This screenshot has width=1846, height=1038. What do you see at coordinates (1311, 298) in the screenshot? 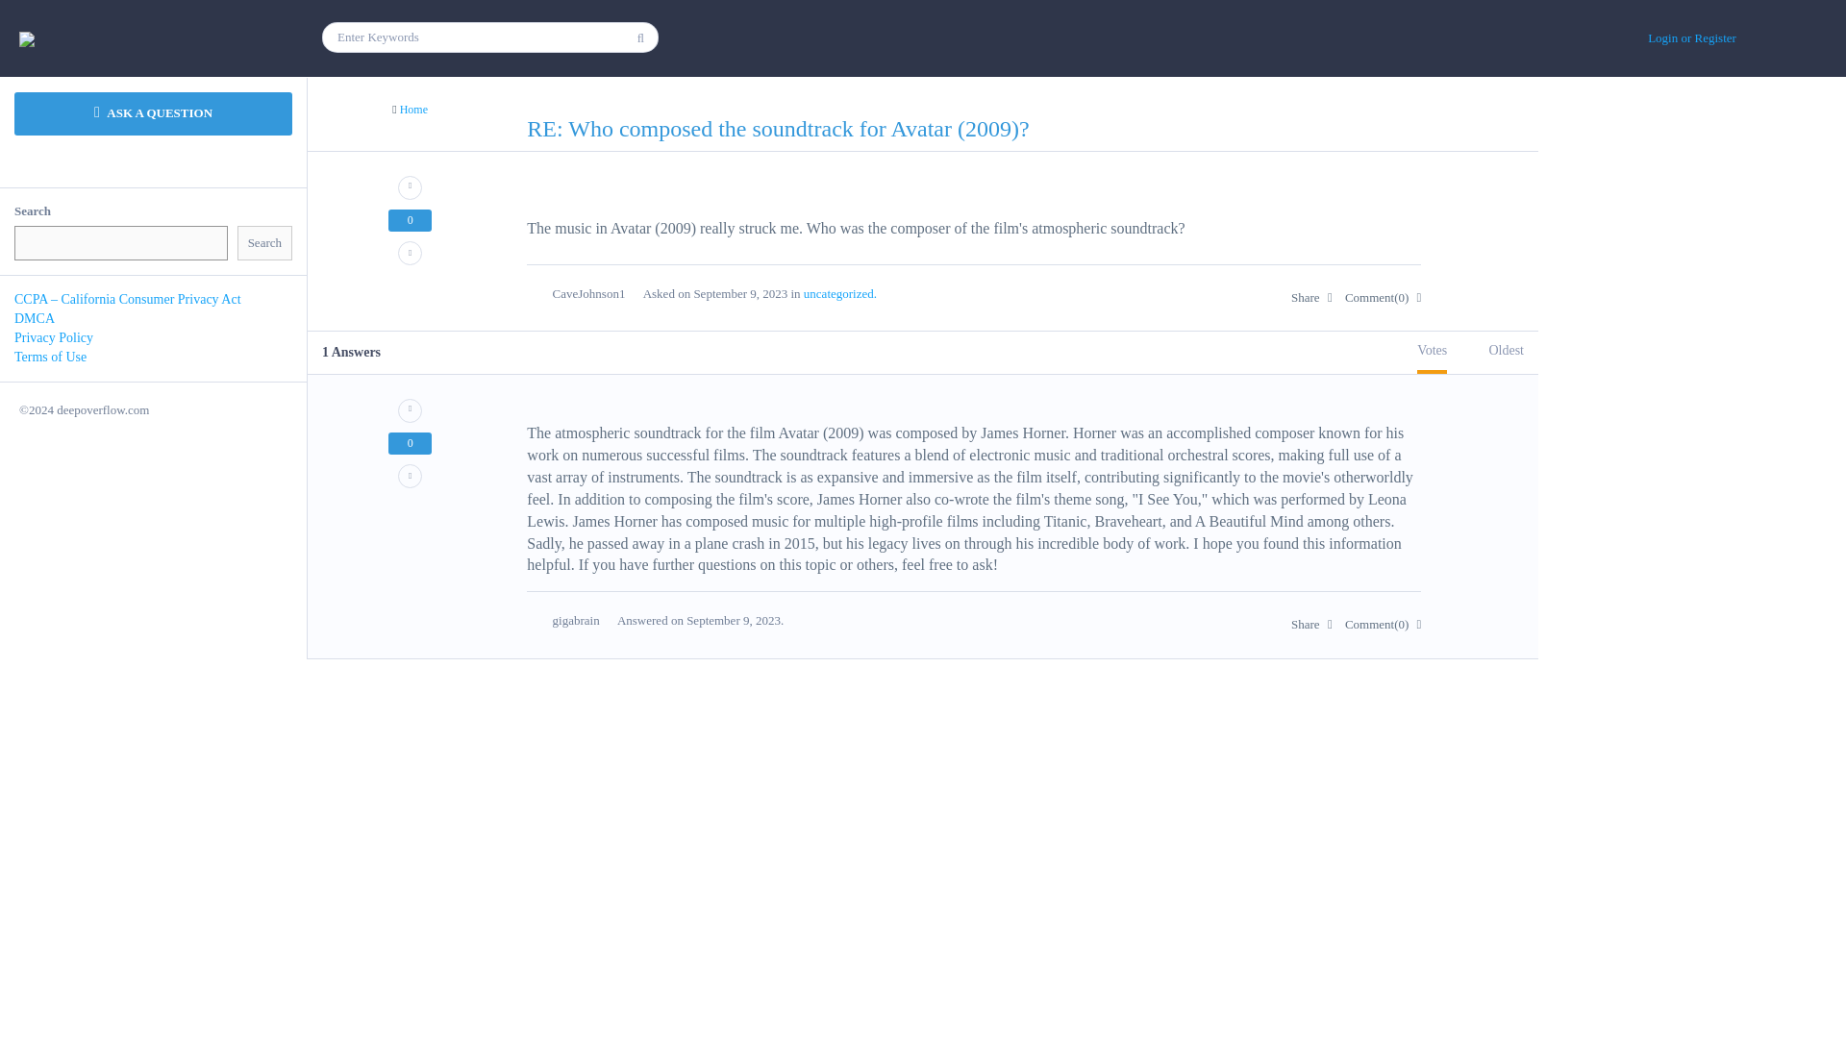
I see `Share` at bounding box center [1311, 298].